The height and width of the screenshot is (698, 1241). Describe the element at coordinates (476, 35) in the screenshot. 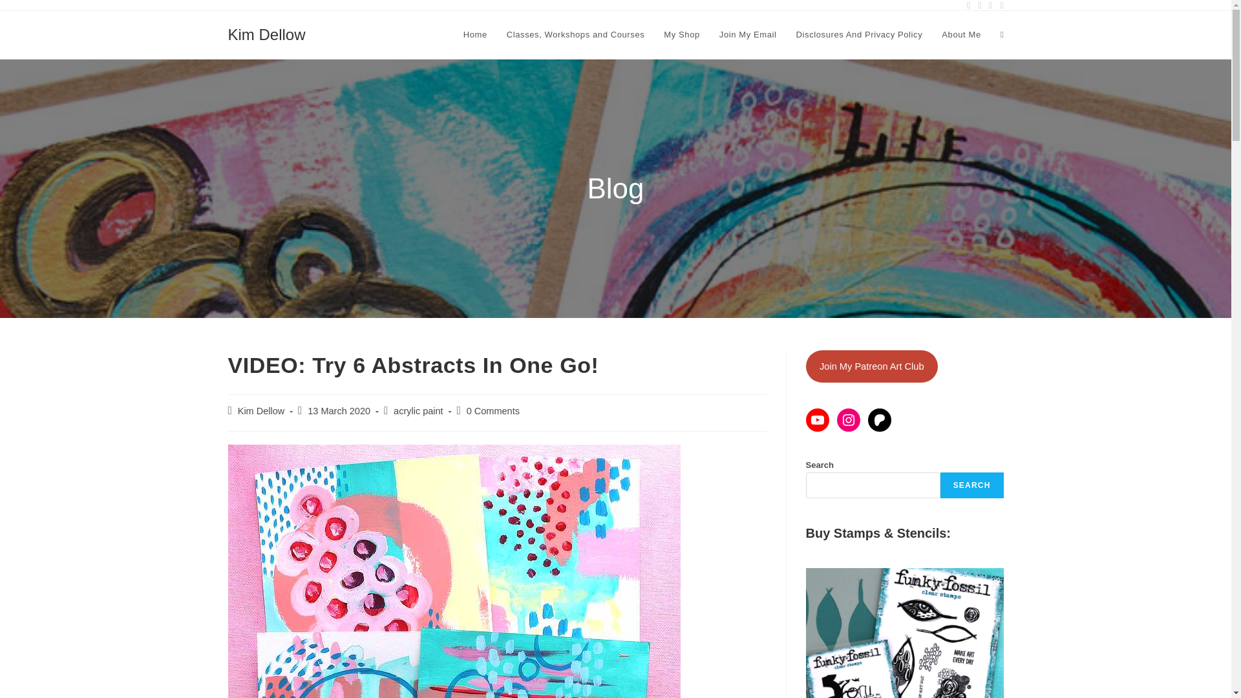

I see `Home` at that location.